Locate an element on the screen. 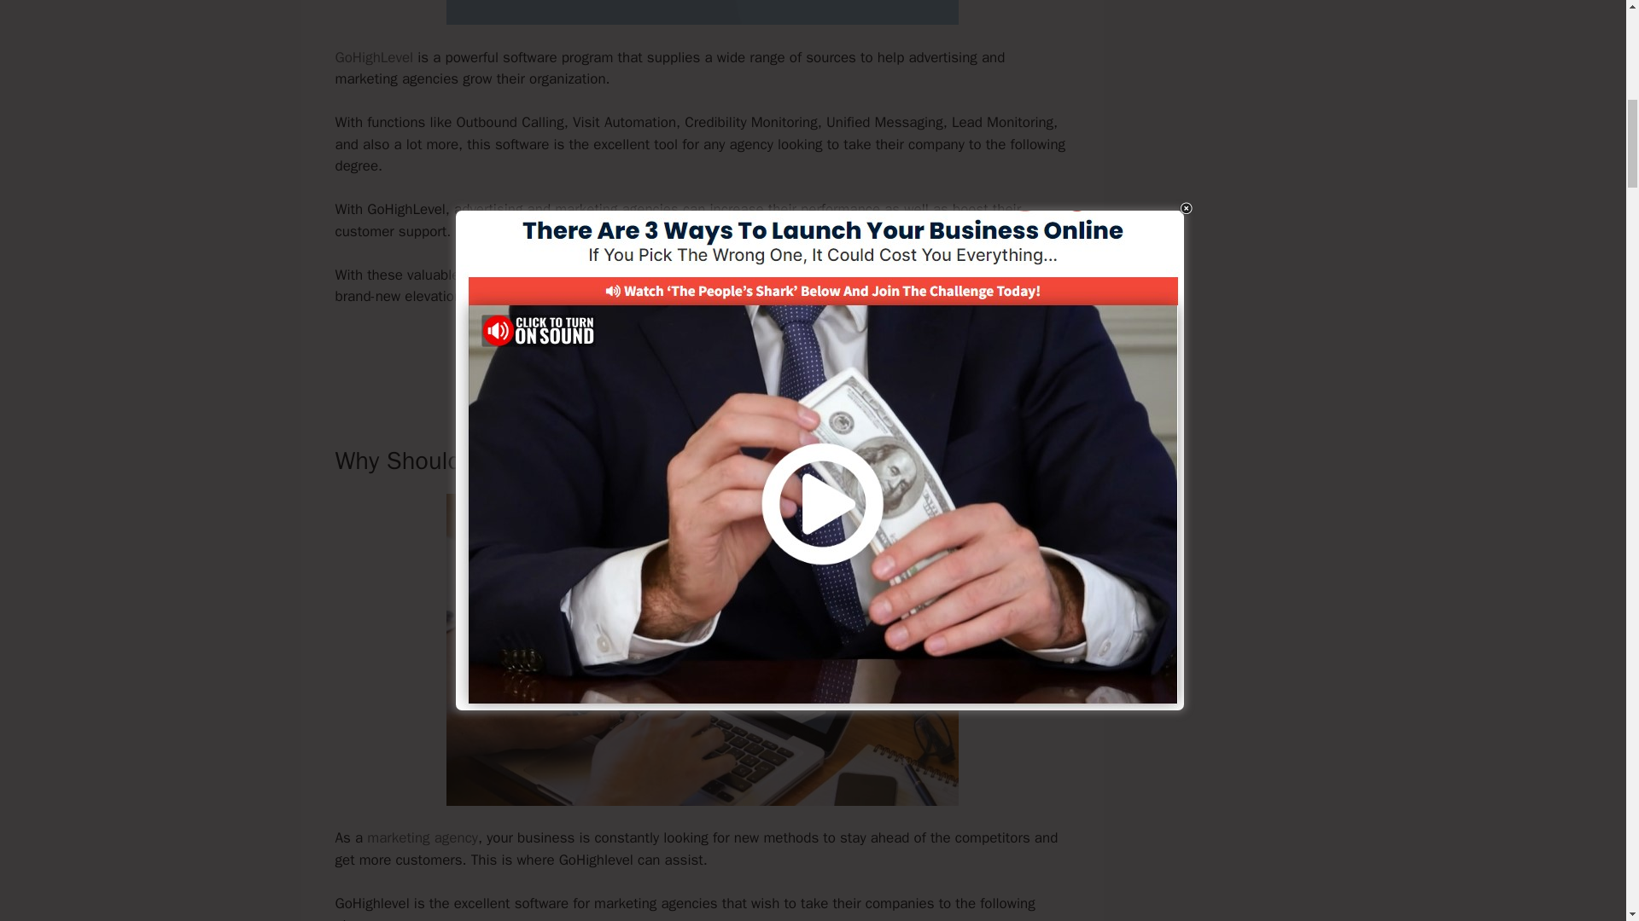  Visit Here To See HighLevel In Action is located at coordinates (702, 355).